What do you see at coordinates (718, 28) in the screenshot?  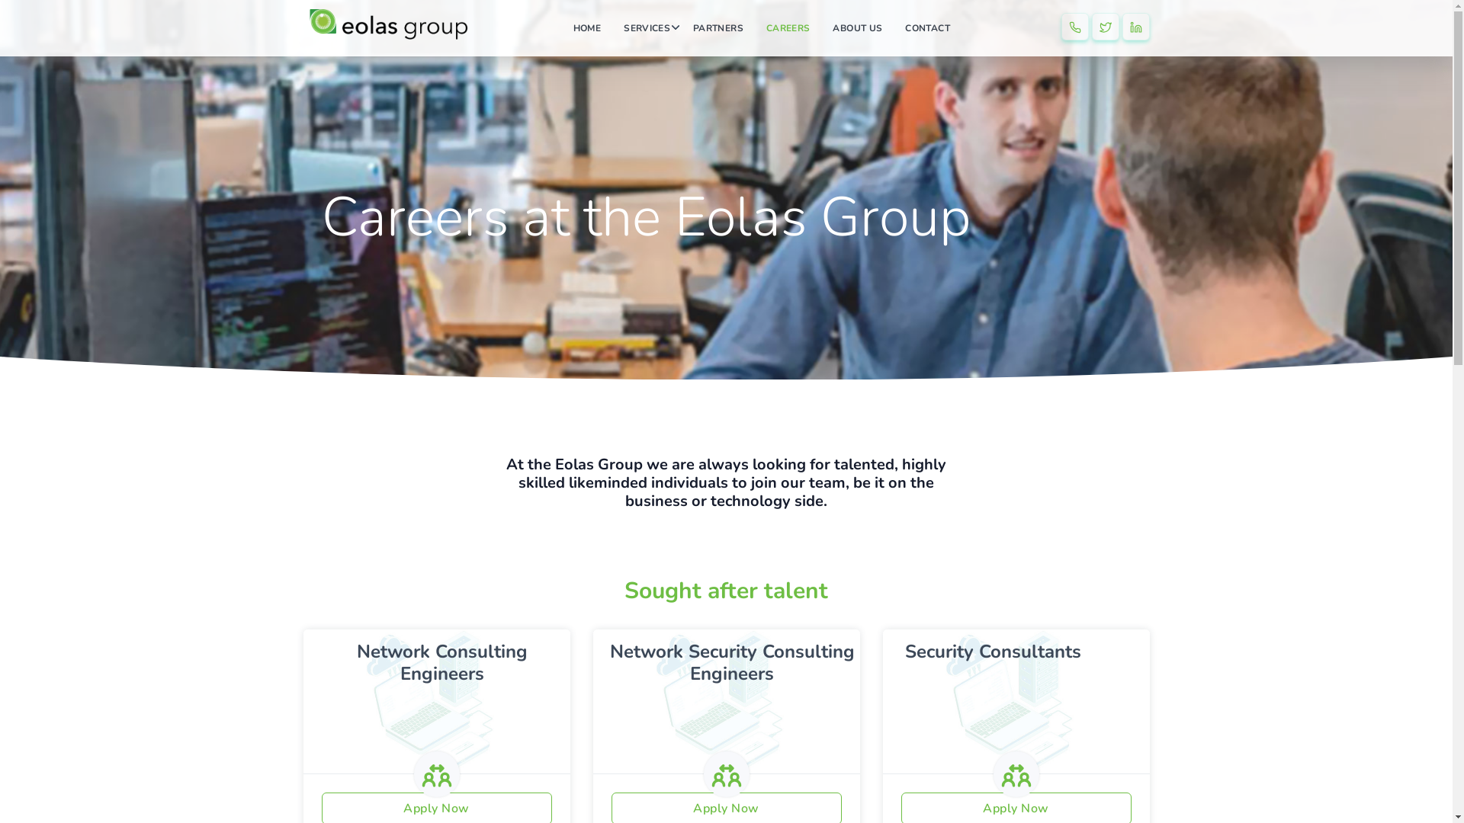 I see `PARTNERS` at bounding box center [718, 28].